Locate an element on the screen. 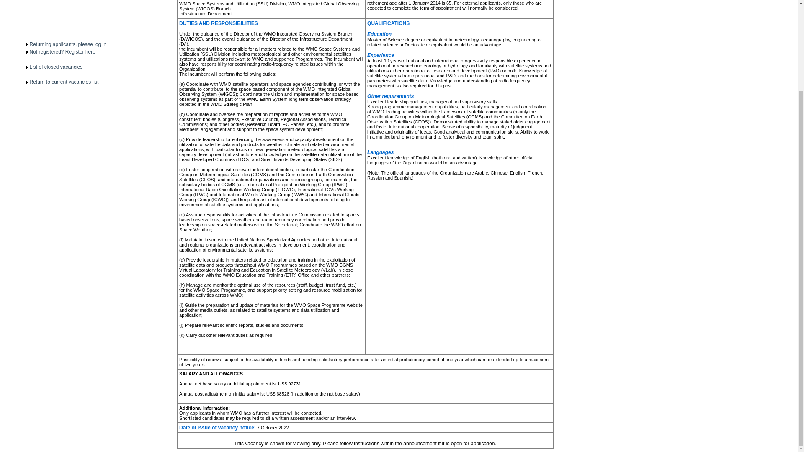  Returning applicants, please log in is located at coordinates (67, 44).